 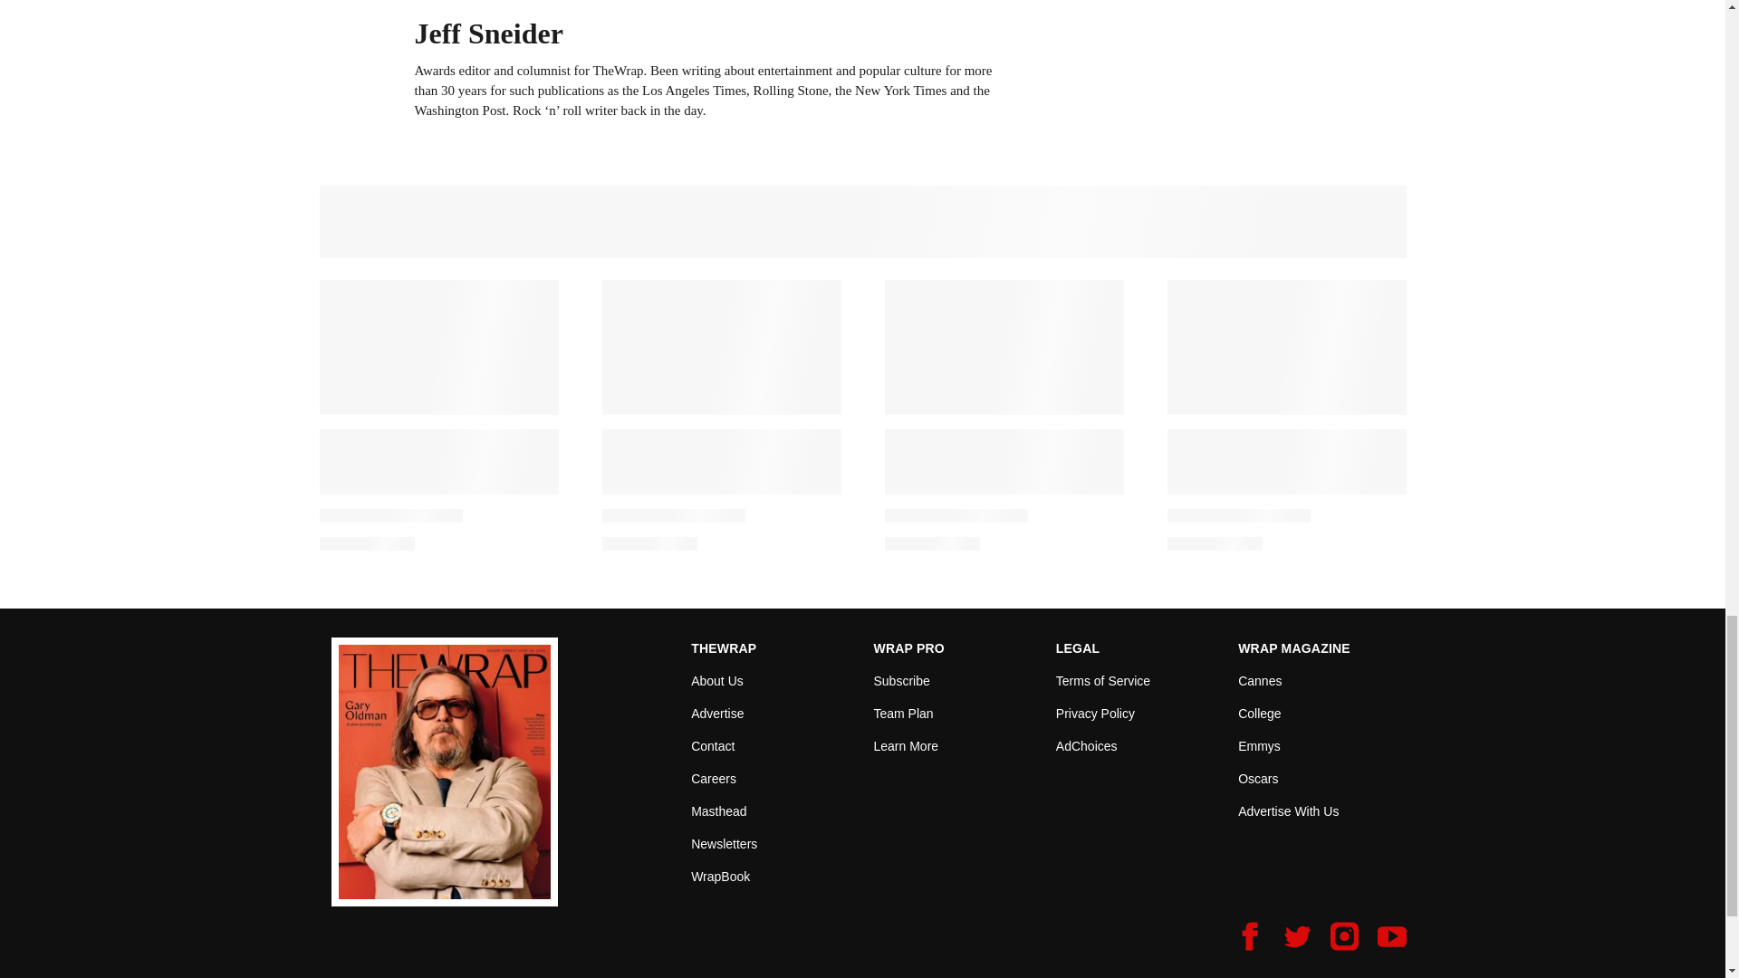 What do you see at coordinates (906, 746) in the screenshot?
I see `Learn more about becoming a member` at bounding box center [906, 746].